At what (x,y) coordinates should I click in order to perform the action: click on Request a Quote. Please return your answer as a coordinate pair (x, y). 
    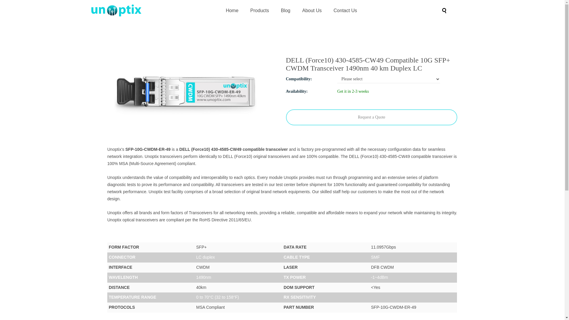
    Looking at the image, I should click on (371, 117).